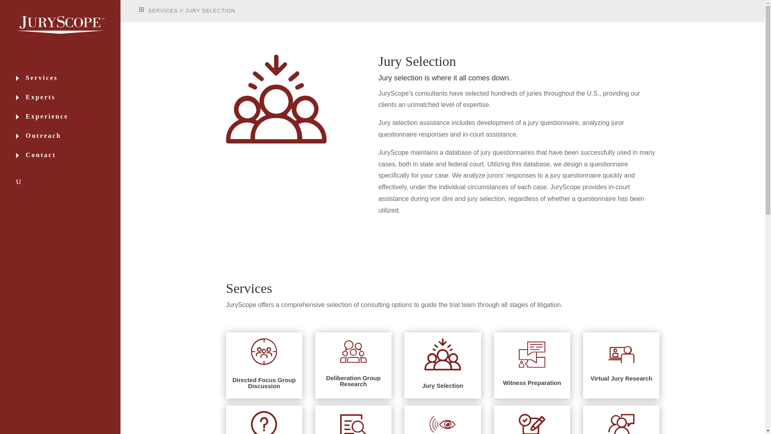 This screenshot has height=434, width=771. Describe the element at coordinates (68, 104) in the screenshot. I see `Experts` at that location.